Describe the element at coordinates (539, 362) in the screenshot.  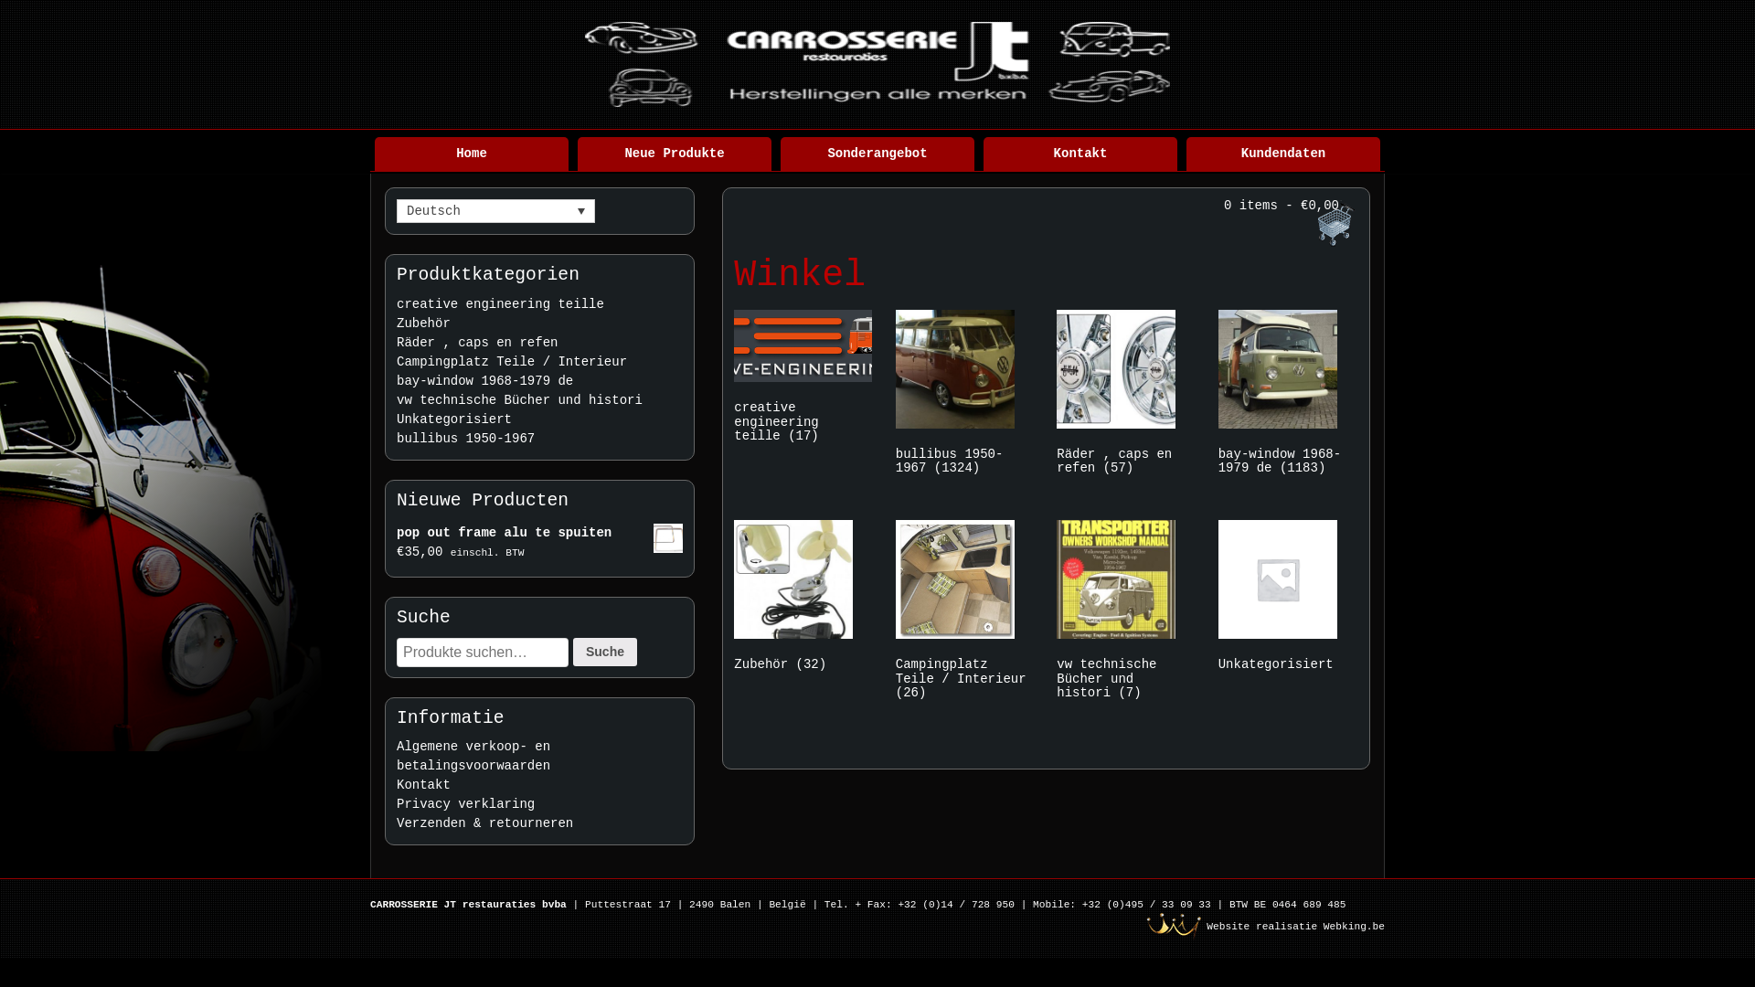
I see `Campingplatz Teile / Interieur` at that location.